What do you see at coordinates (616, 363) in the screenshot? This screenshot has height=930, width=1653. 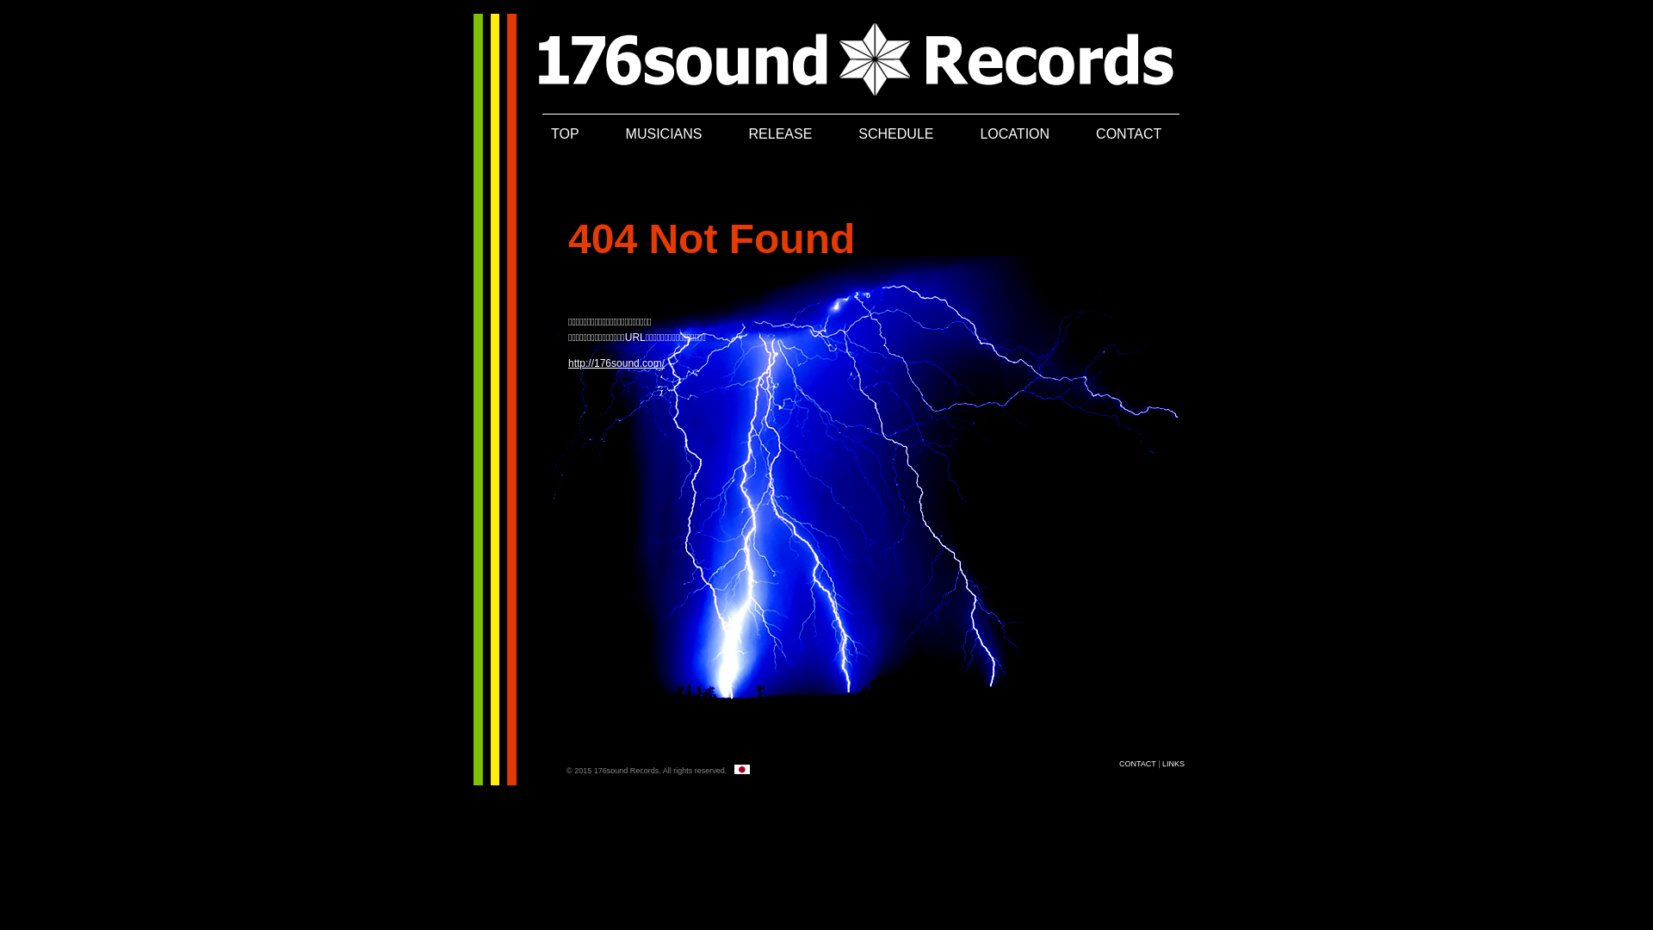 I see `http://176sound.com/` at bounding box center [616, 363].